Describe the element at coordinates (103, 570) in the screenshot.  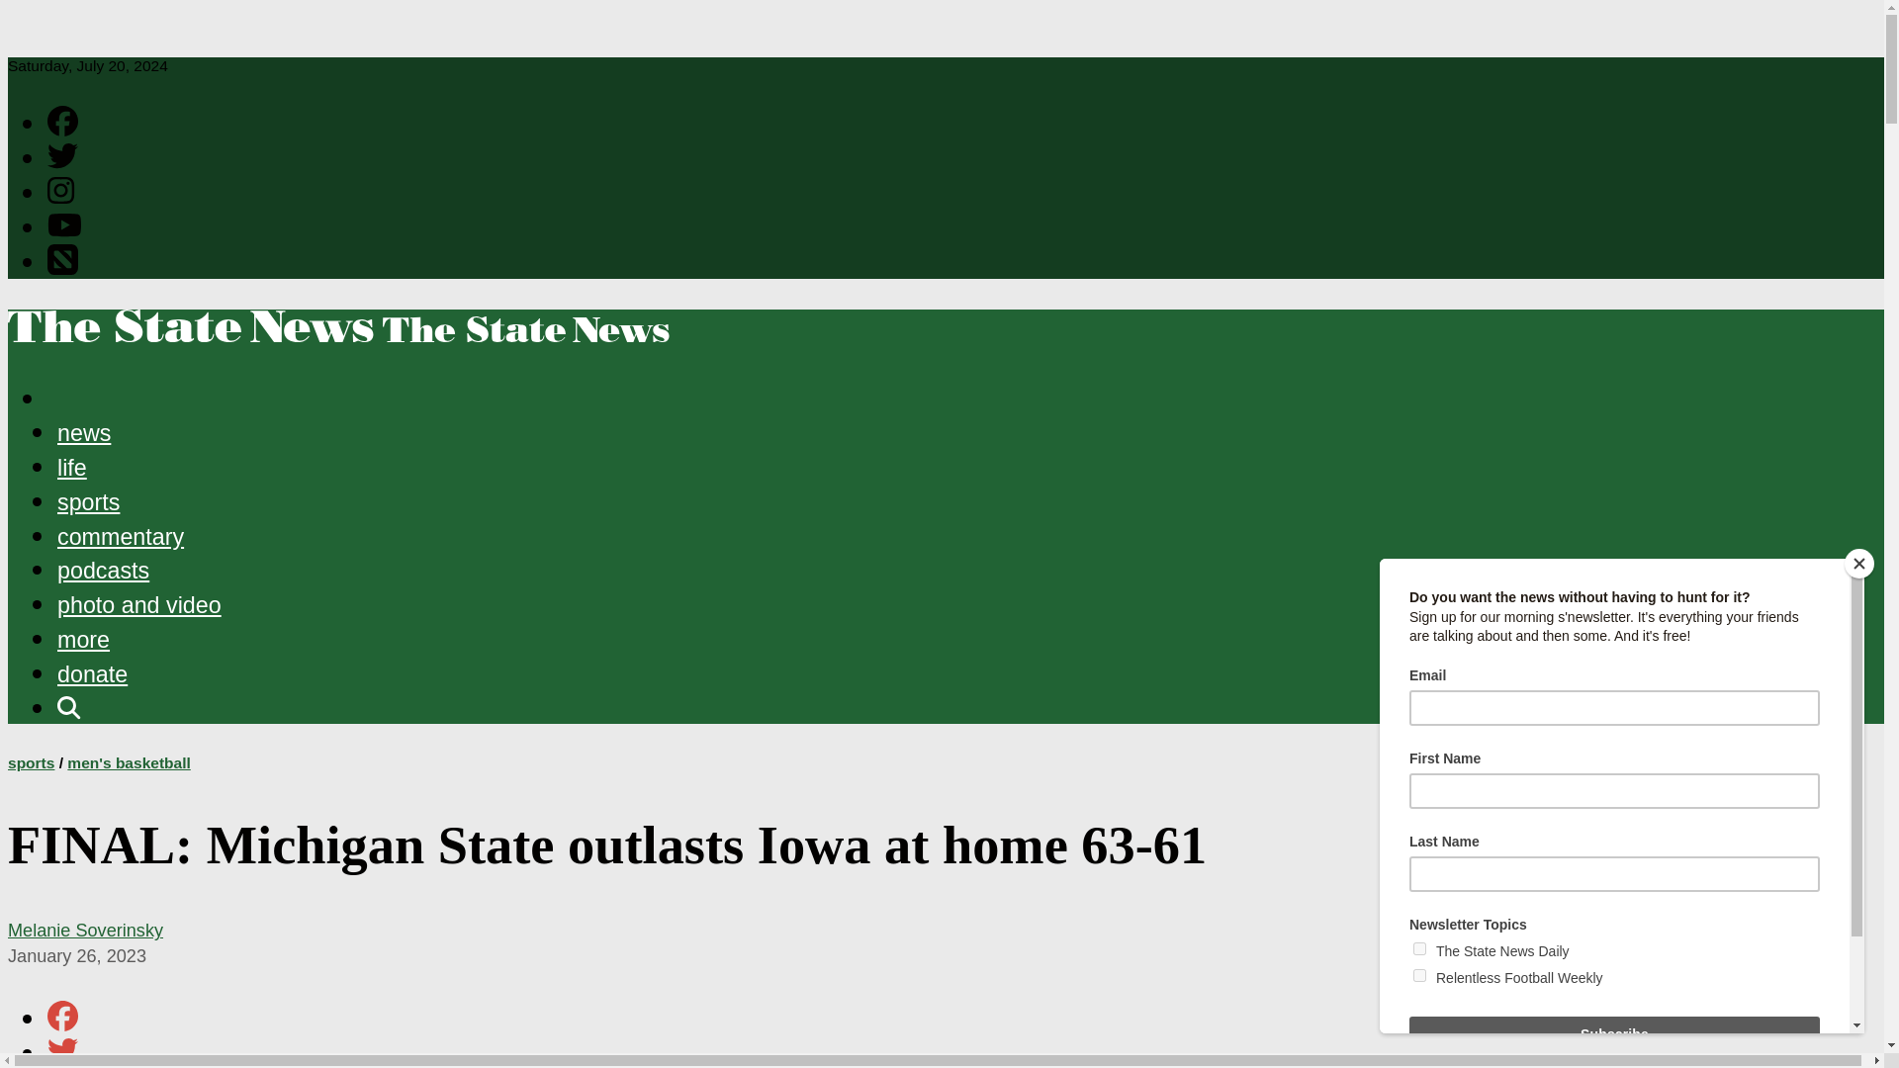
I see `podcasts` at that location.